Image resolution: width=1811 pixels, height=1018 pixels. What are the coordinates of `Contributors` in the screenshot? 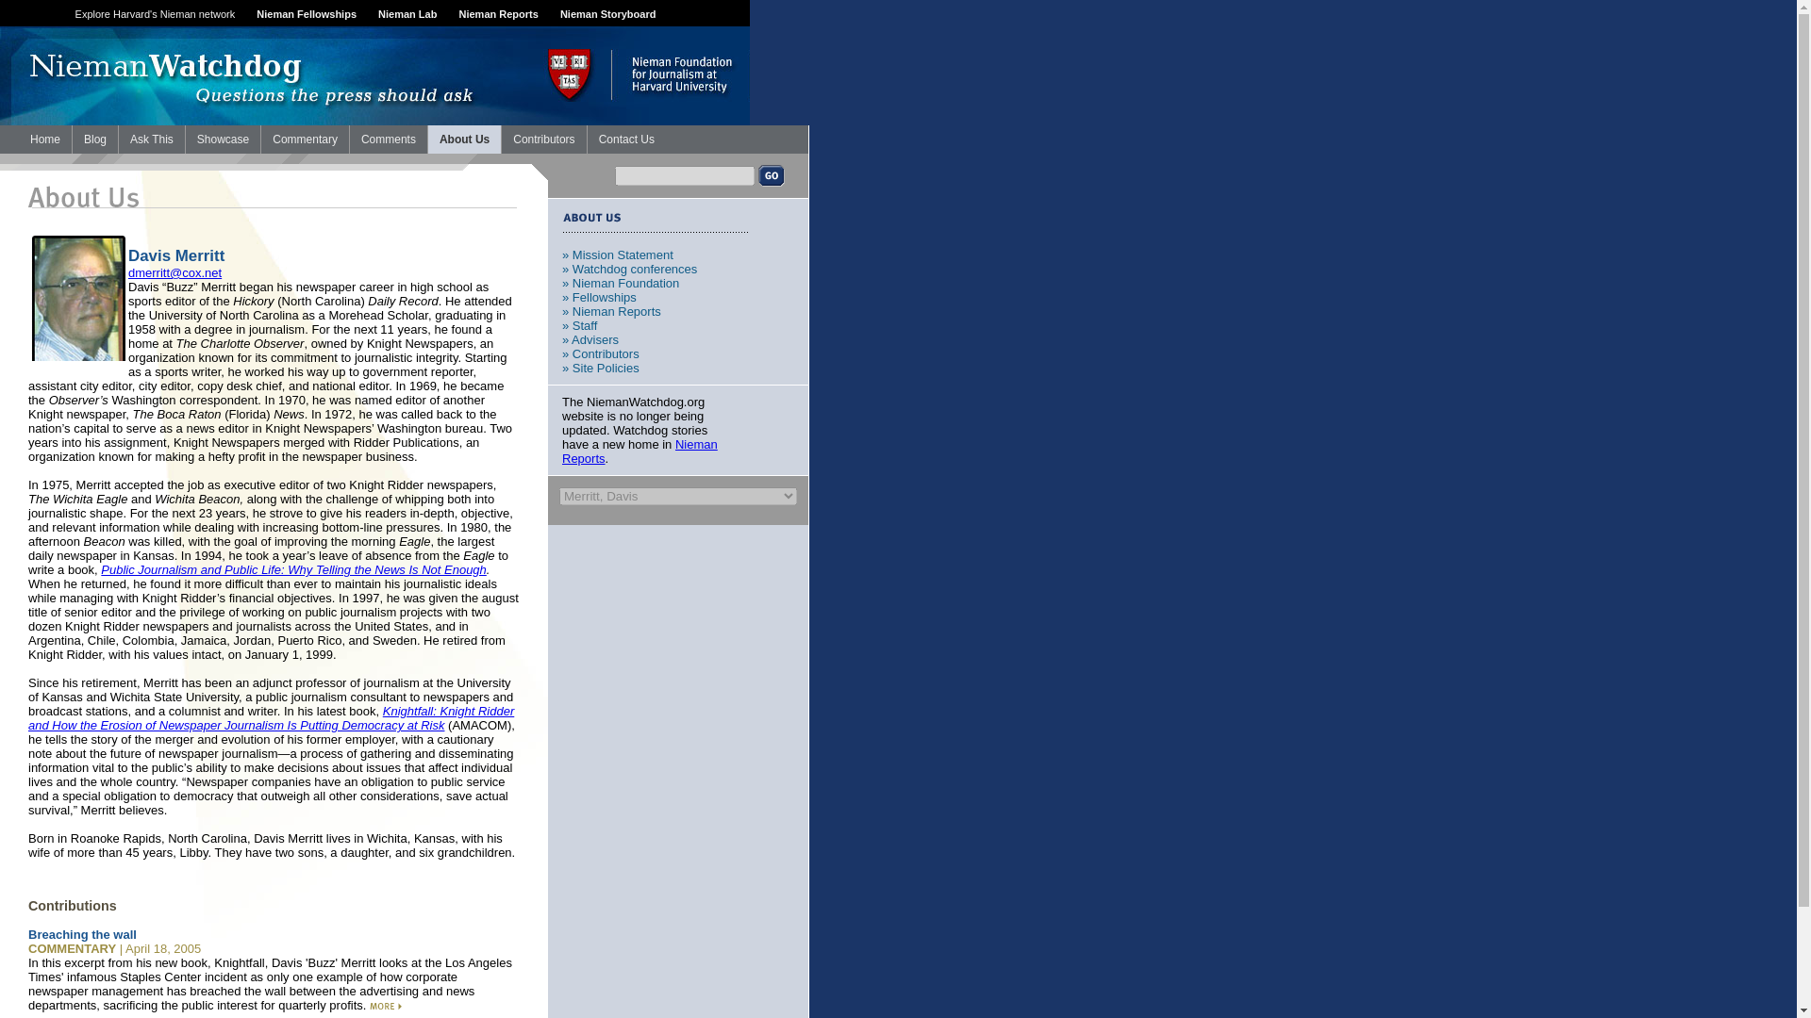 It's located at (543, 140).